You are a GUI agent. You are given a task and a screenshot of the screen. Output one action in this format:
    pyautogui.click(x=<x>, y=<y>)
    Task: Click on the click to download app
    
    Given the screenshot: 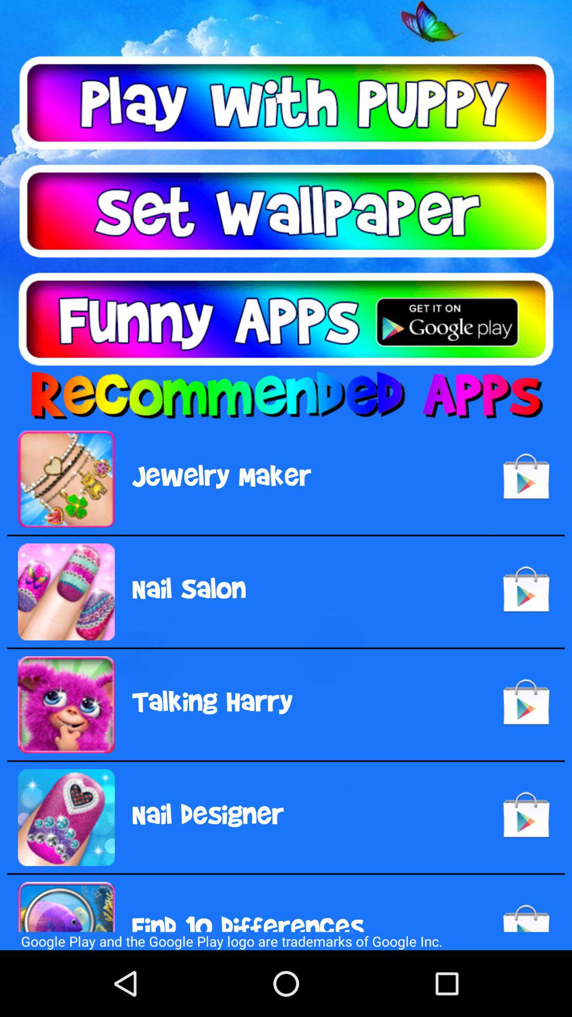 What is the action you would take?
    pyautogui.click(x=286, y=319)
    